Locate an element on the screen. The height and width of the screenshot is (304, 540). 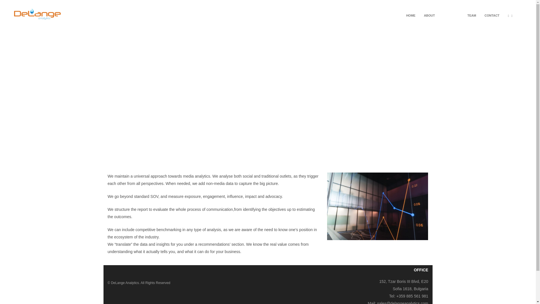
CONTACT is located at coordinates (492, 17).